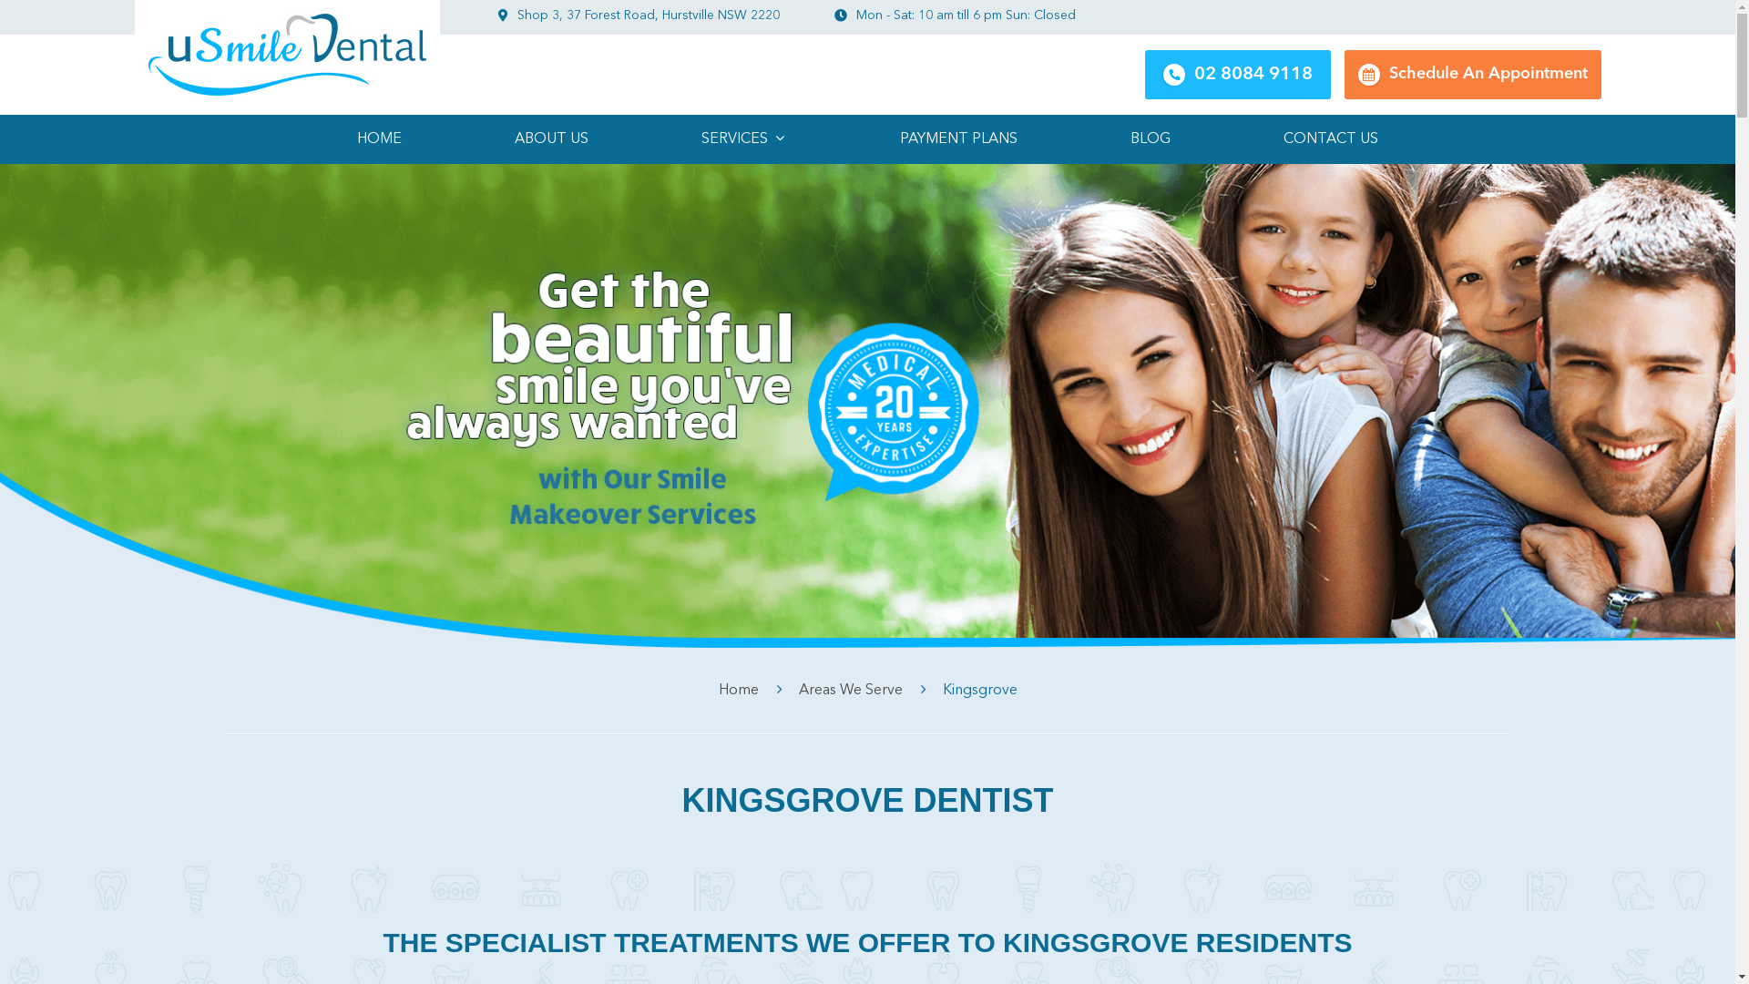  What do you see at coordinates (551, 139) in the screenshot?
I see `ABOUT US` at bounding box center [551, 139].